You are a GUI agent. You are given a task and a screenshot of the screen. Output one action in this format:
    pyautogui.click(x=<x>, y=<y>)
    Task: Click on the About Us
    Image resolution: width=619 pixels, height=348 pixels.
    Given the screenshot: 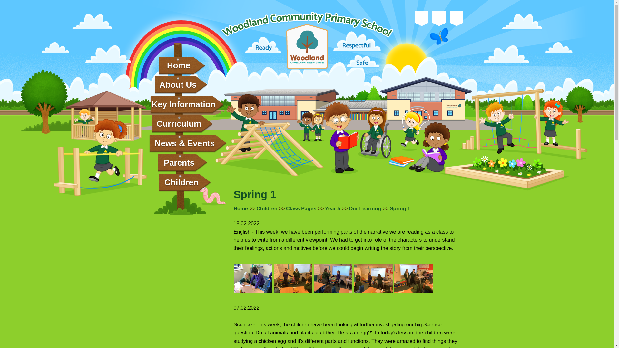 What is the action you would take?
    pyautogui.click(x=181, y=85)
    